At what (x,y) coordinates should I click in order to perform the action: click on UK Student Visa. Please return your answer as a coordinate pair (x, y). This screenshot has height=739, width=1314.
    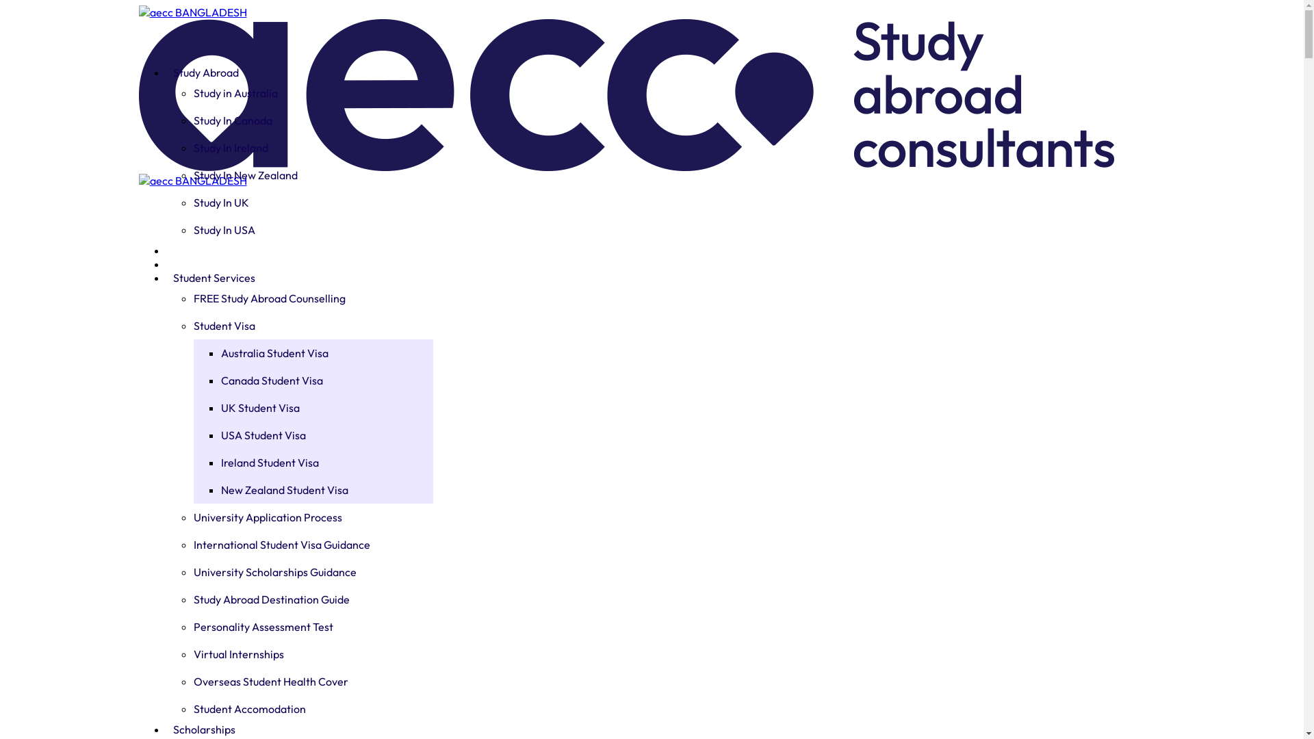
    Looking at the image, I should click on (326, 408).